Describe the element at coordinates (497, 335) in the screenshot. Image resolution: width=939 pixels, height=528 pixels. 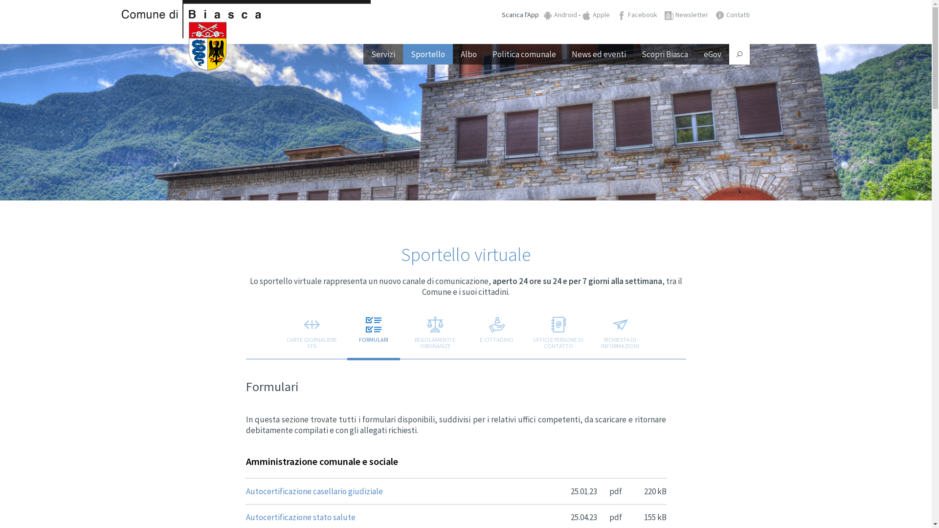
I see `E-CITTADINO` at that location.